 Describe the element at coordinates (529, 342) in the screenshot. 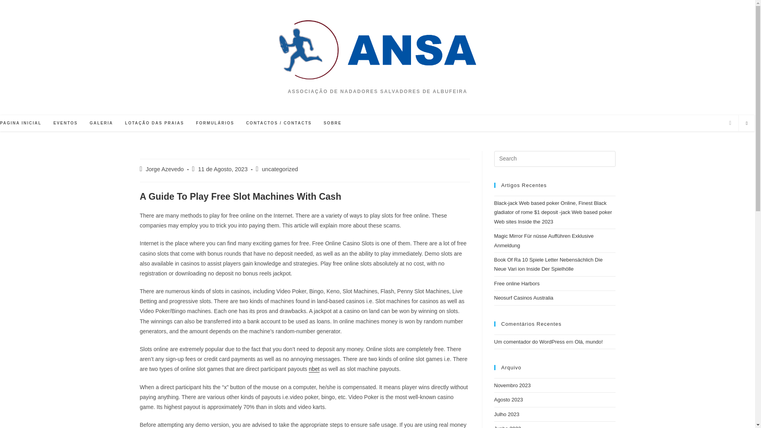

I see `Um comentador do WordPress` at that location.